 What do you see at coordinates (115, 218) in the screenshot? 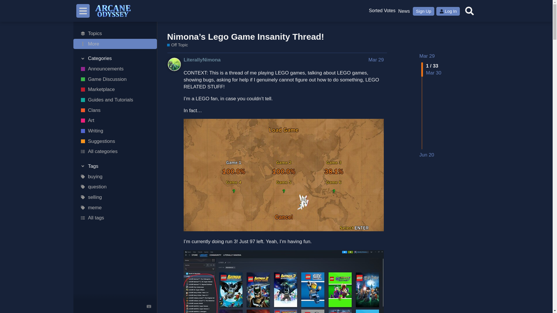
I see `All tags` at bounding box center [115, 218].